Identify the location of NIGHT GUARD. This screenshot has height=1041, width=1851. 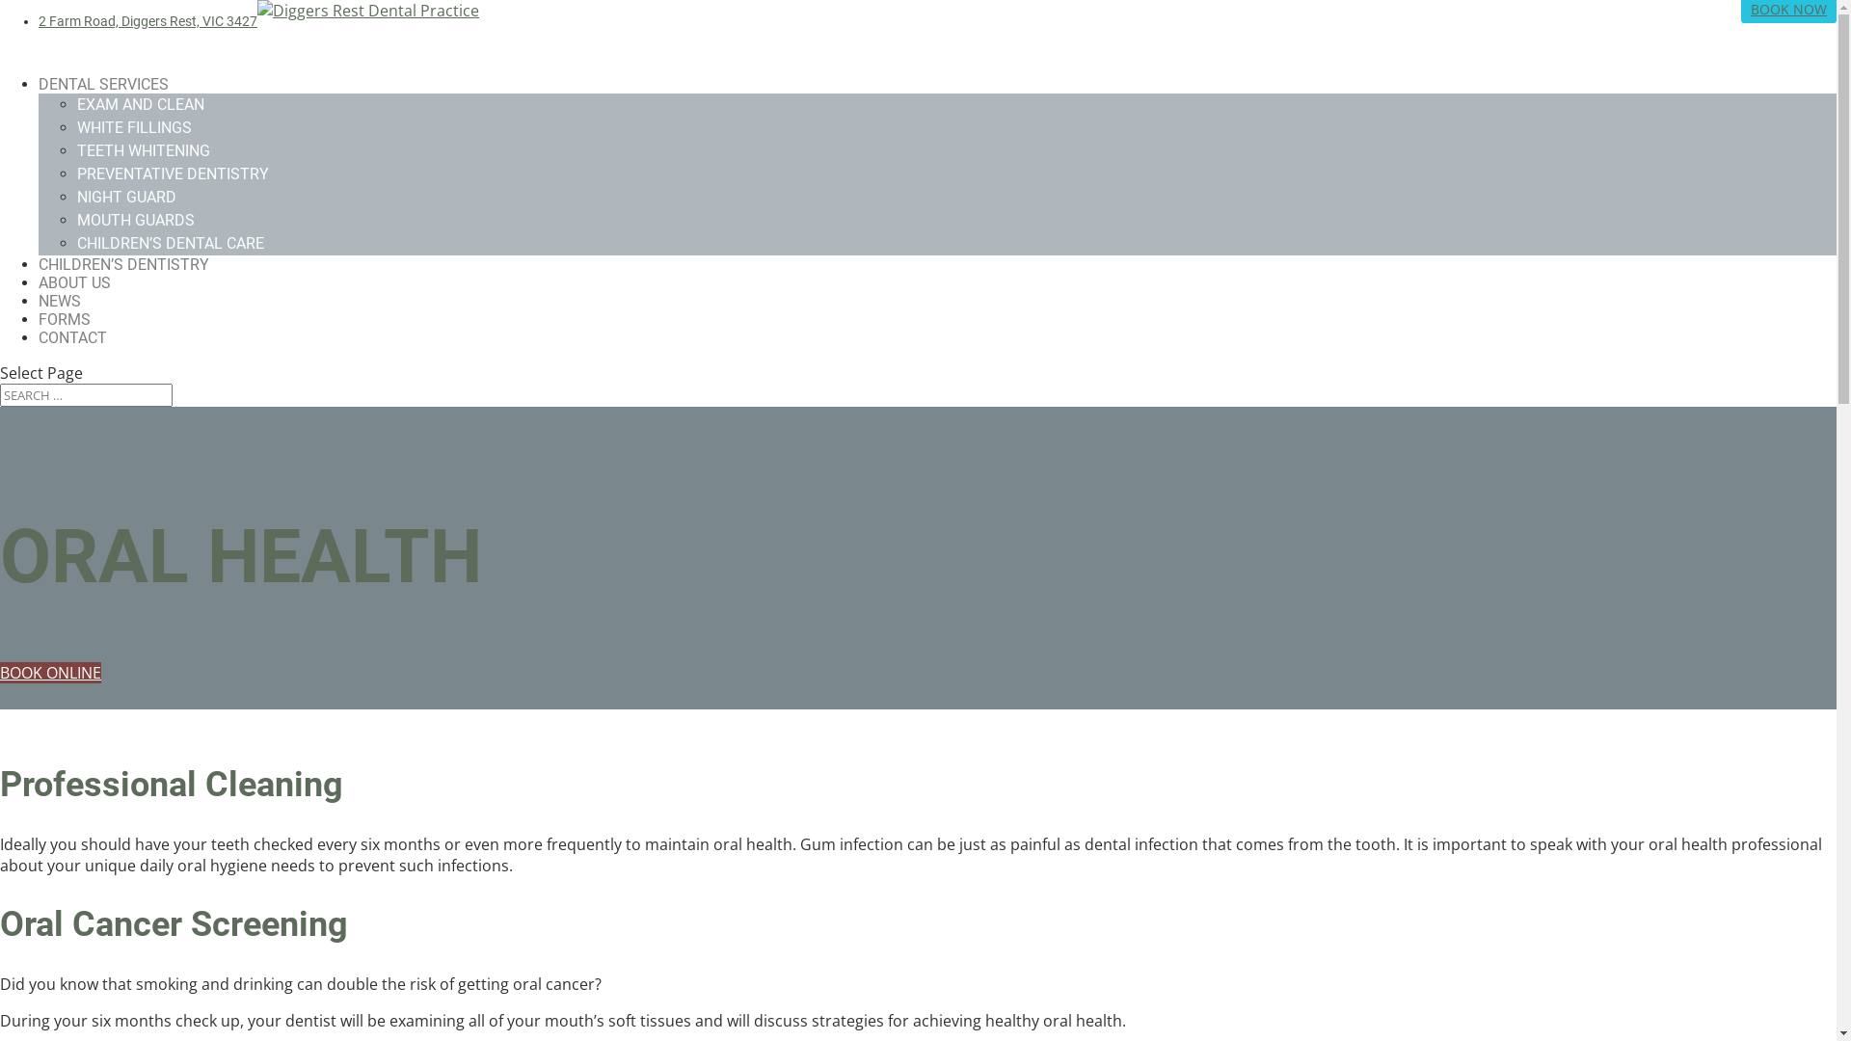
(127, 197).